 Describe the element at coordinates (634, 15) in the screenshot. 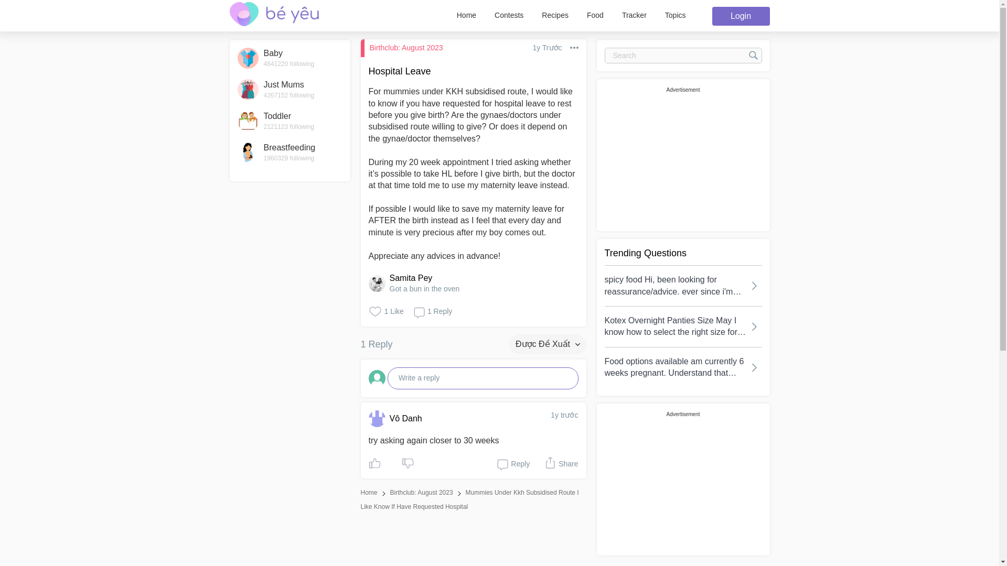

I see `Login` at that location.